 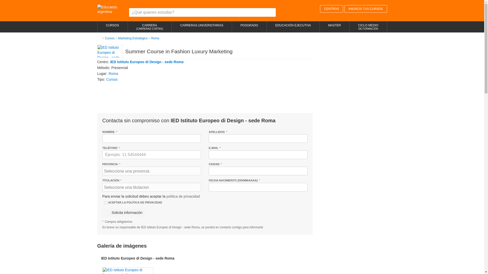 I want to click on MASTER, so click(x=334, y=25).